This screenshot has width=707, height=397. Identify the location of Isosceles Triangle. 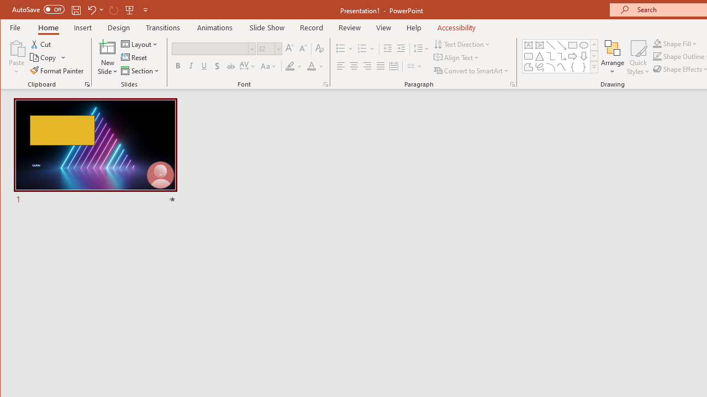
(539, 56).